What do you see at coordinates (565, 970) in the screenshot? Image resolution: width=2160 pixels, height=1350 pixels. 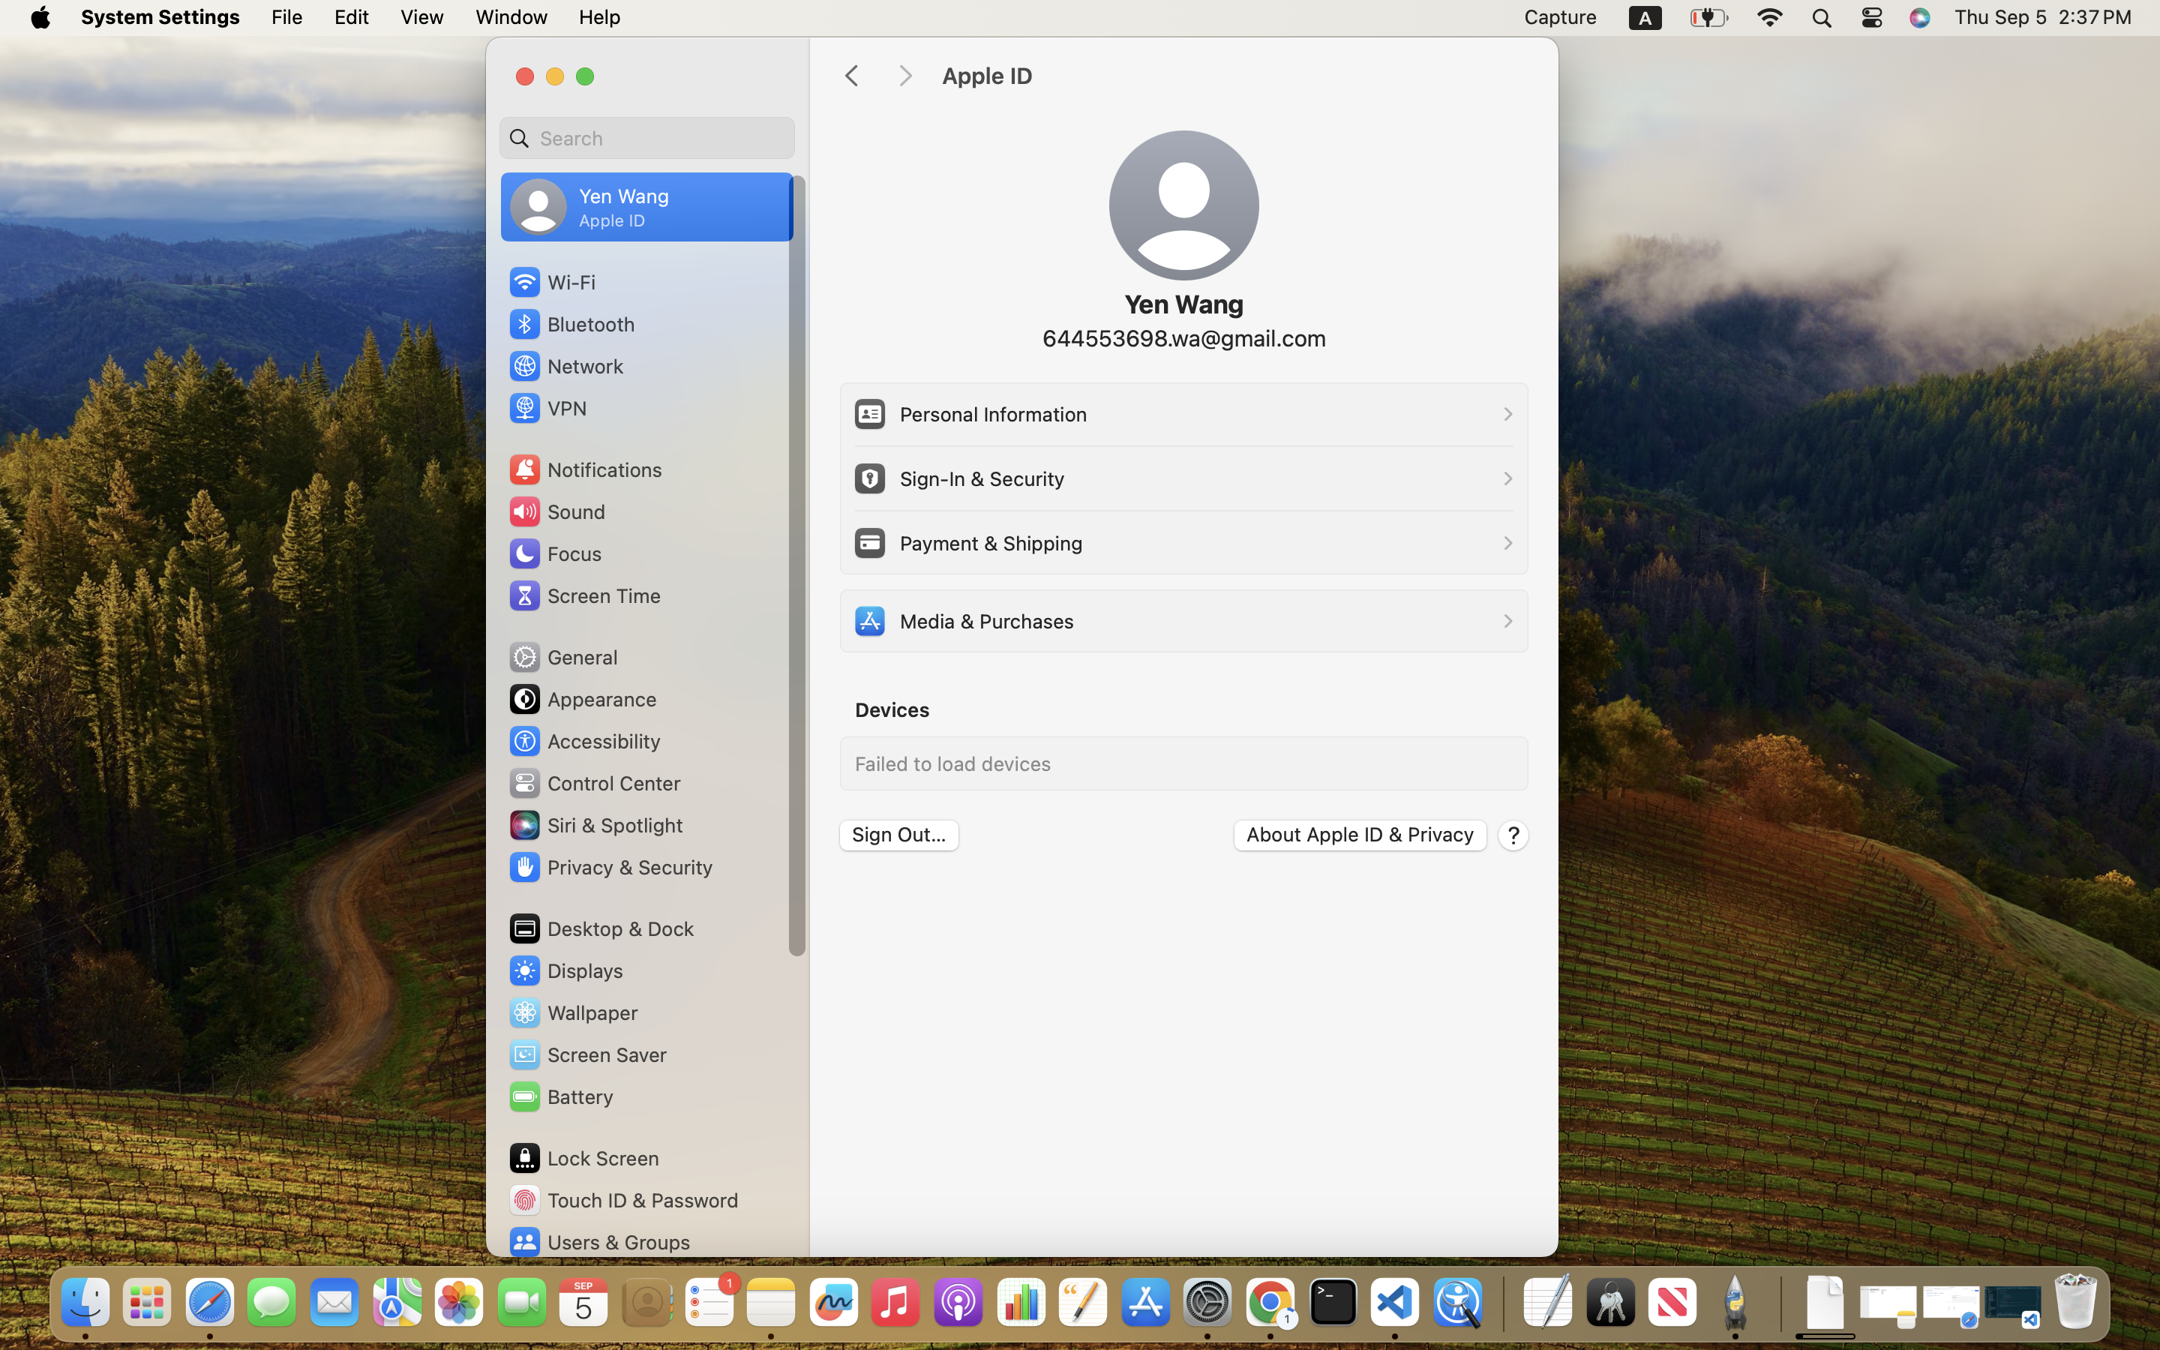 I see `Displays` at bounding box center [565, 970].